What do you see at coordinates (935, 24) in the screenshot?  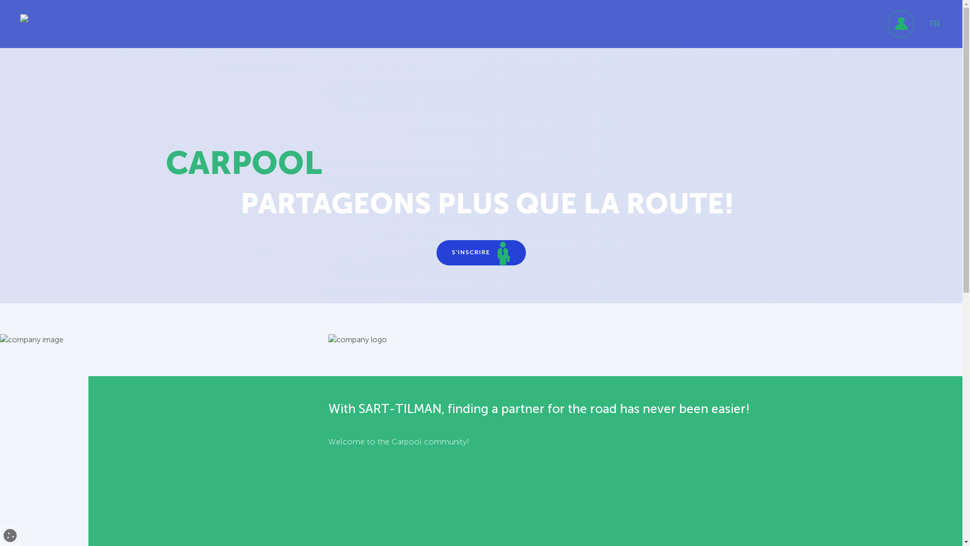 I see `FR` at bounding box center [935, 24].